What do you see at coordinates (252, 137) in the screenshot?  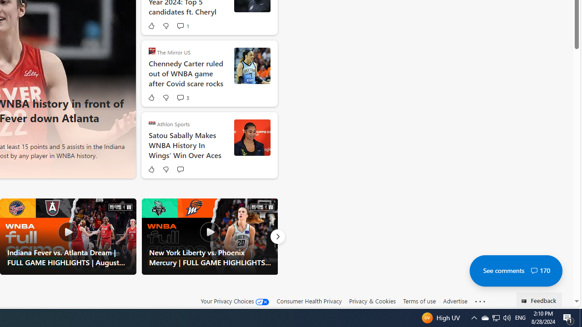 I see `usatsi_21497924` at bounding box center [252, 137].